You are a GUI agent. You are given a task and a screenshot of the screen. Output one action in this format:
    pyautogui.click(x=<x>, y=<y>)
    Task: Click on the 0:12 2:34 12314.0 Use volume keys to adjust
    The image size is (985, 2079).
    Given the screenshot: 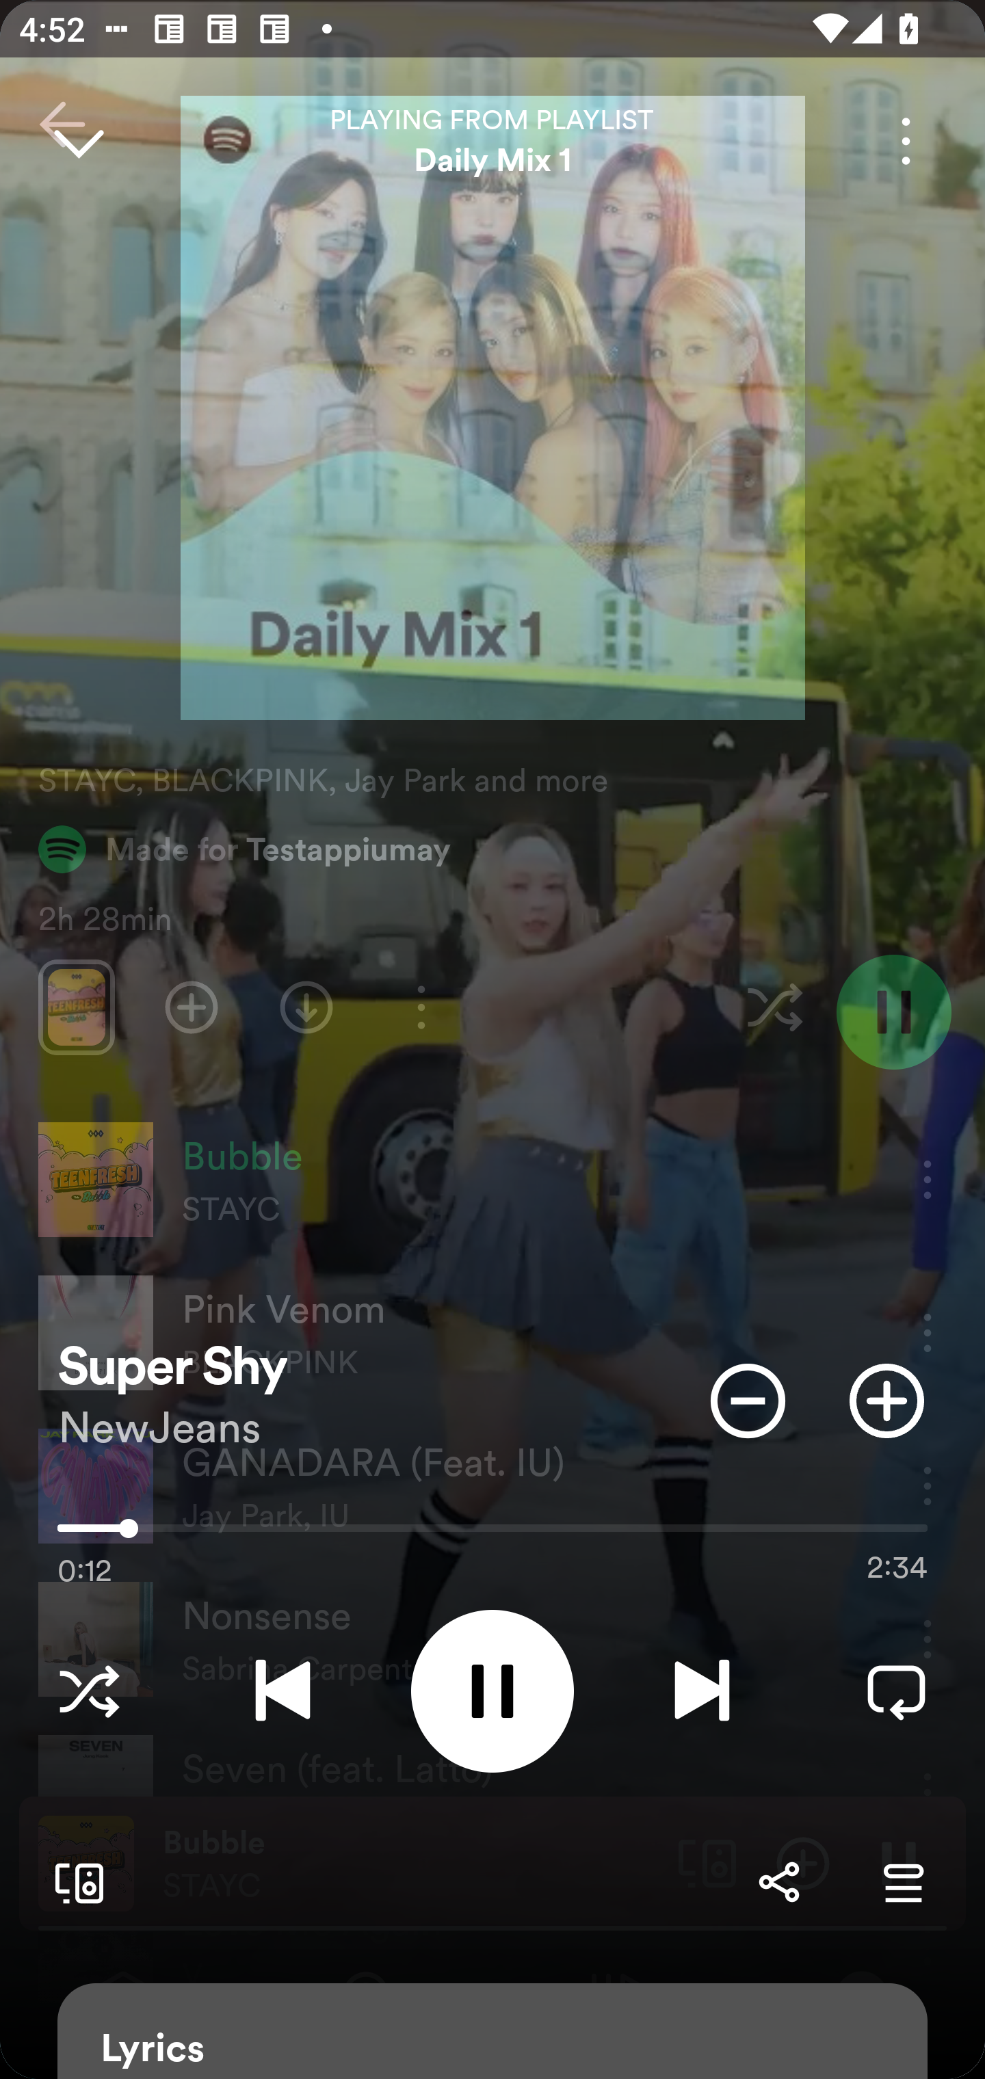 What is the action you would take?
    pyautogui.click(x=492, y=1535)
    